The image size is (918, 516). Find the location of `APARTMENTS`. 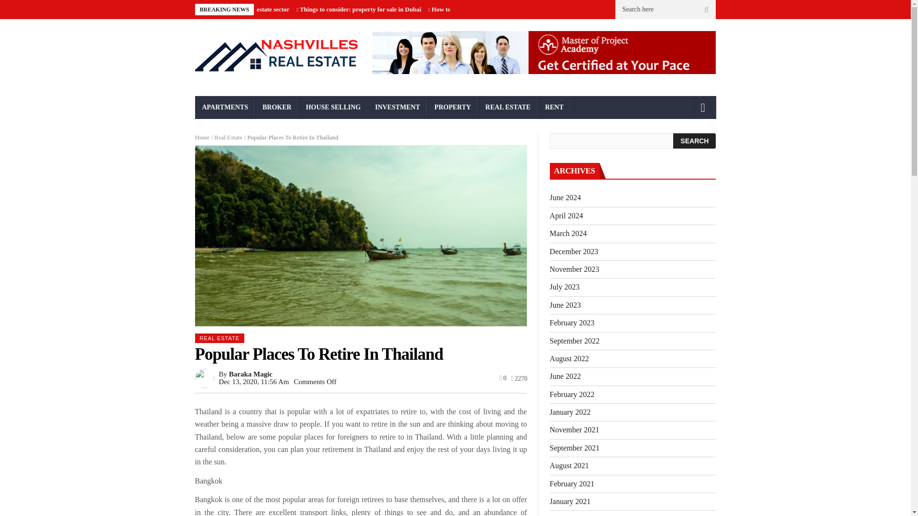

APARTMENTS is located at coordinates (225, 107).